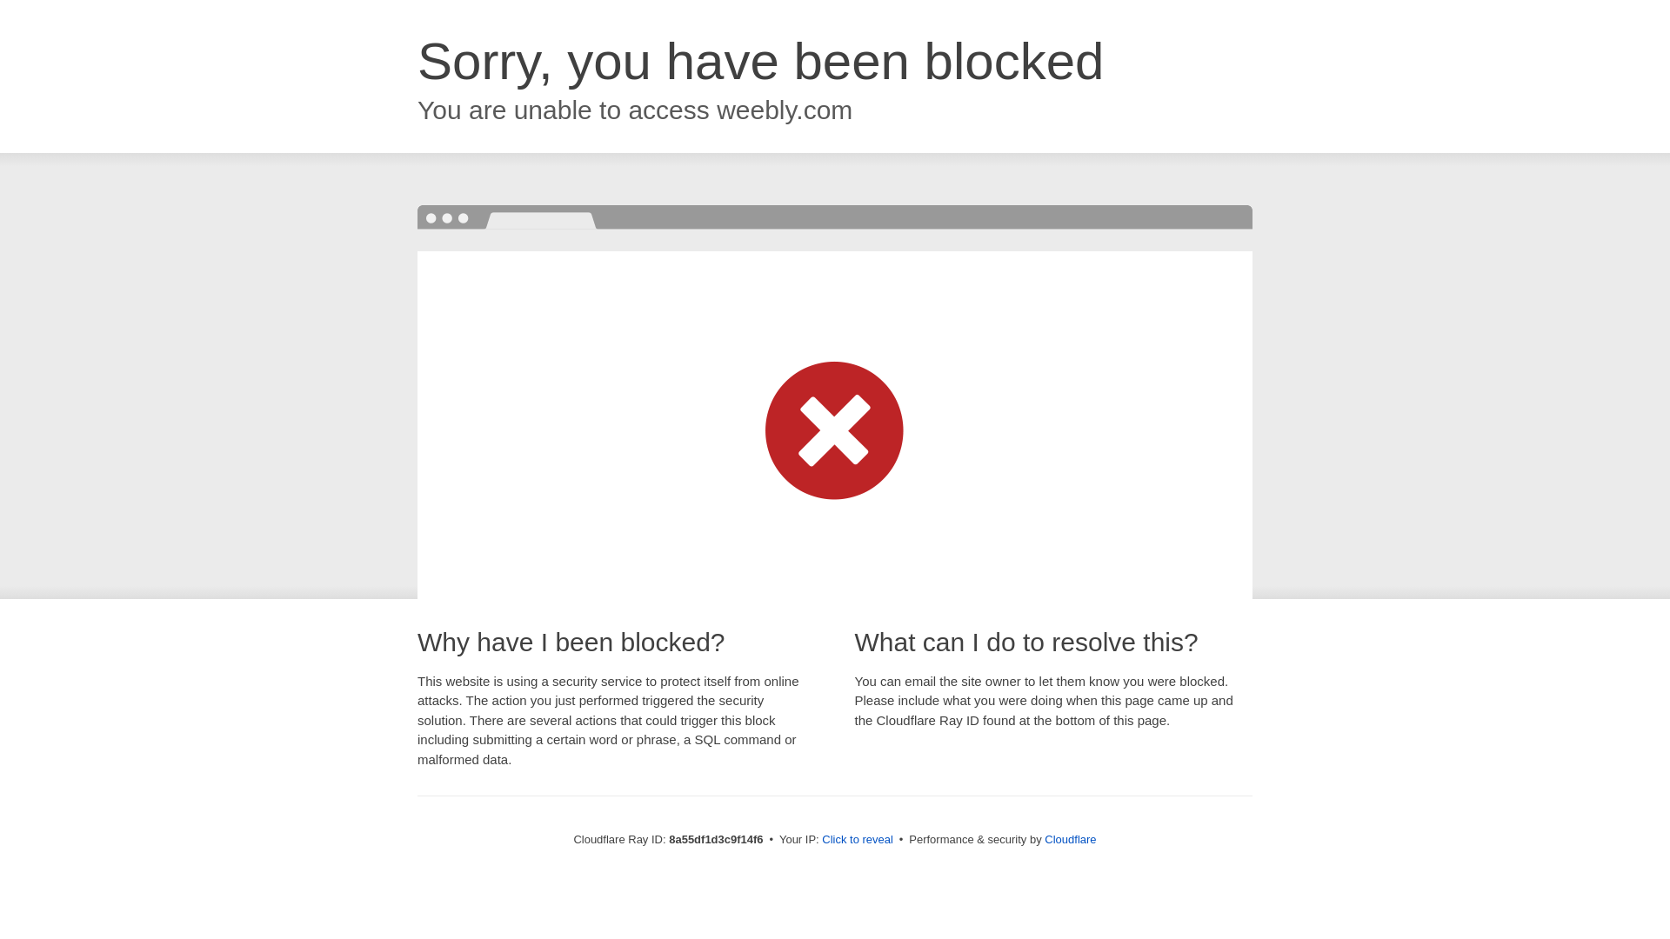  What do you see at coordinates (858, 840) in the screenshot?
I see `Click to reveal` at bounding box center [858, 840].